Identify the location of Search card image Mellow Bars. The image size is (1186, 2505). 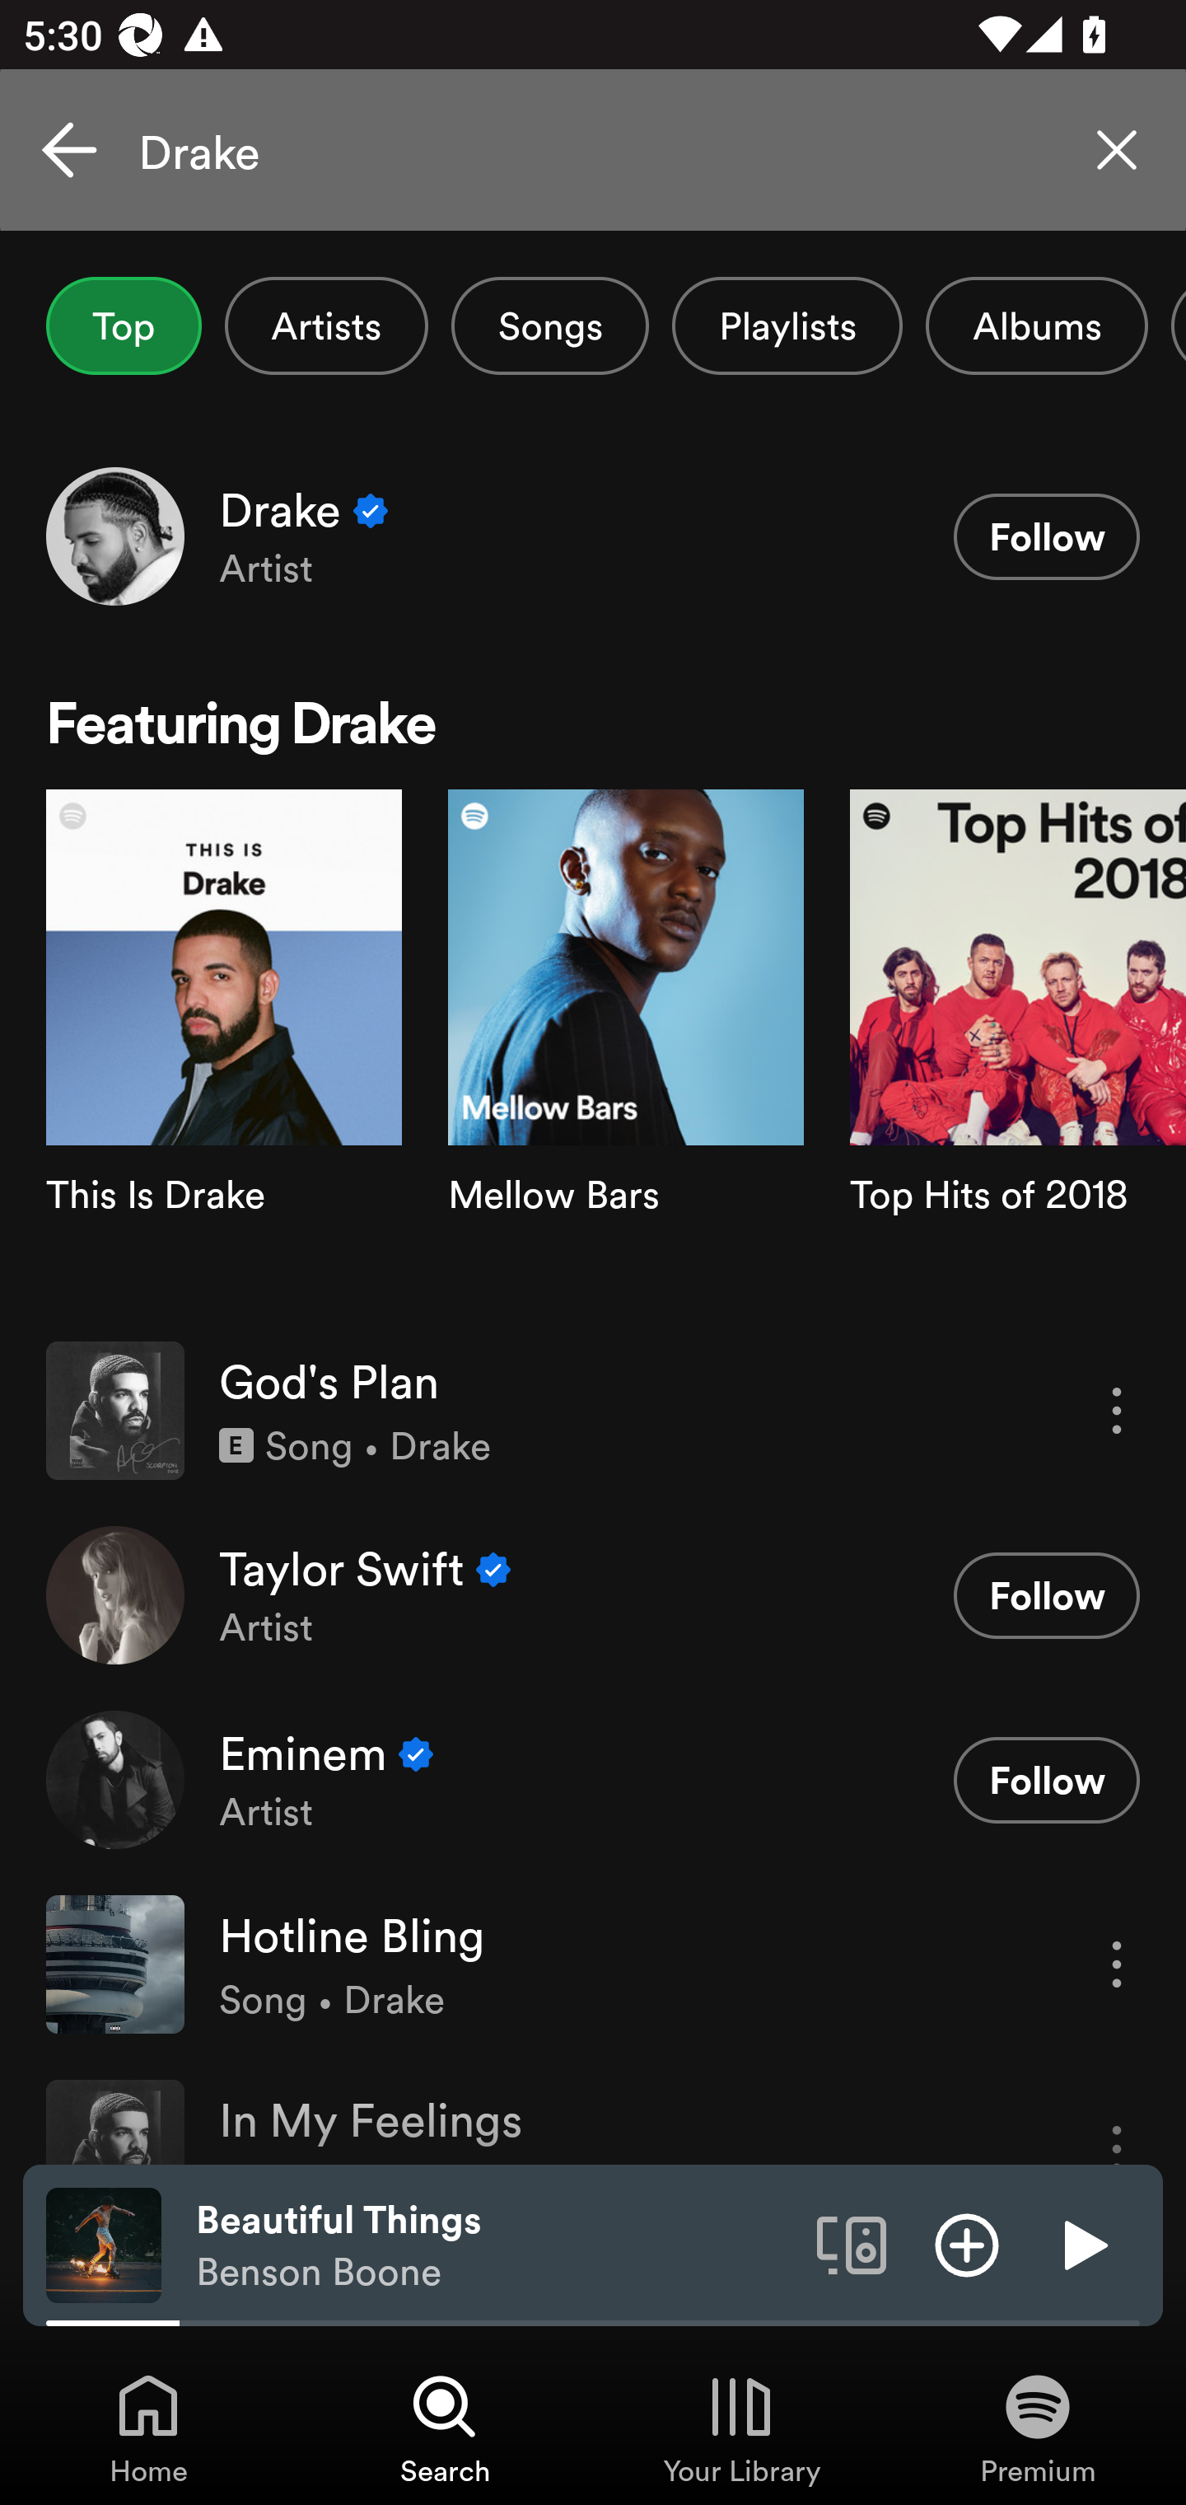
(626, 1053).